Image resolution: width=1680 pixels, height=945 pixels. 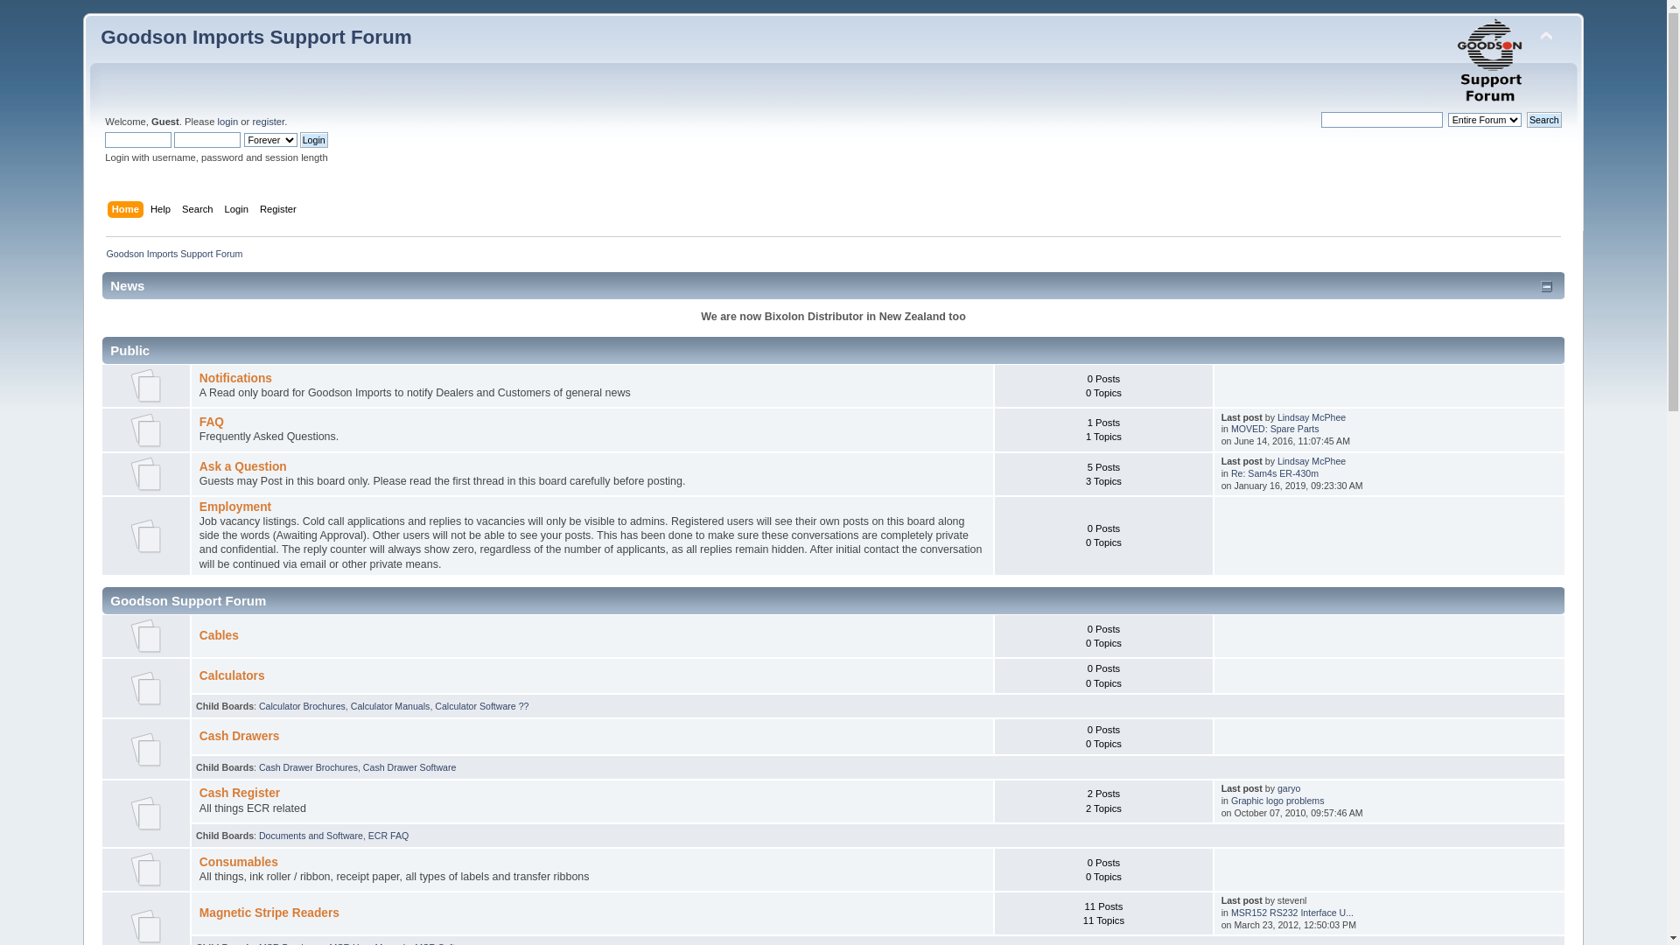 What do you see at coordinates (409, 766) in the screenshot?
I see `Cash Drawer Software` at bounding box center [409, 766].